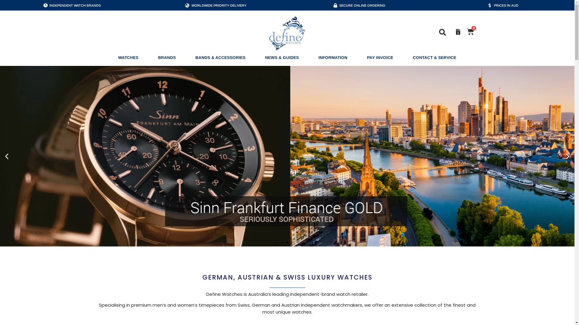 The image size is (579, 325). What do you see at coordinates (220, 58) in the screenshot?
I see `BANDS & ACCESSORIES` at bounding box center [220, 58].